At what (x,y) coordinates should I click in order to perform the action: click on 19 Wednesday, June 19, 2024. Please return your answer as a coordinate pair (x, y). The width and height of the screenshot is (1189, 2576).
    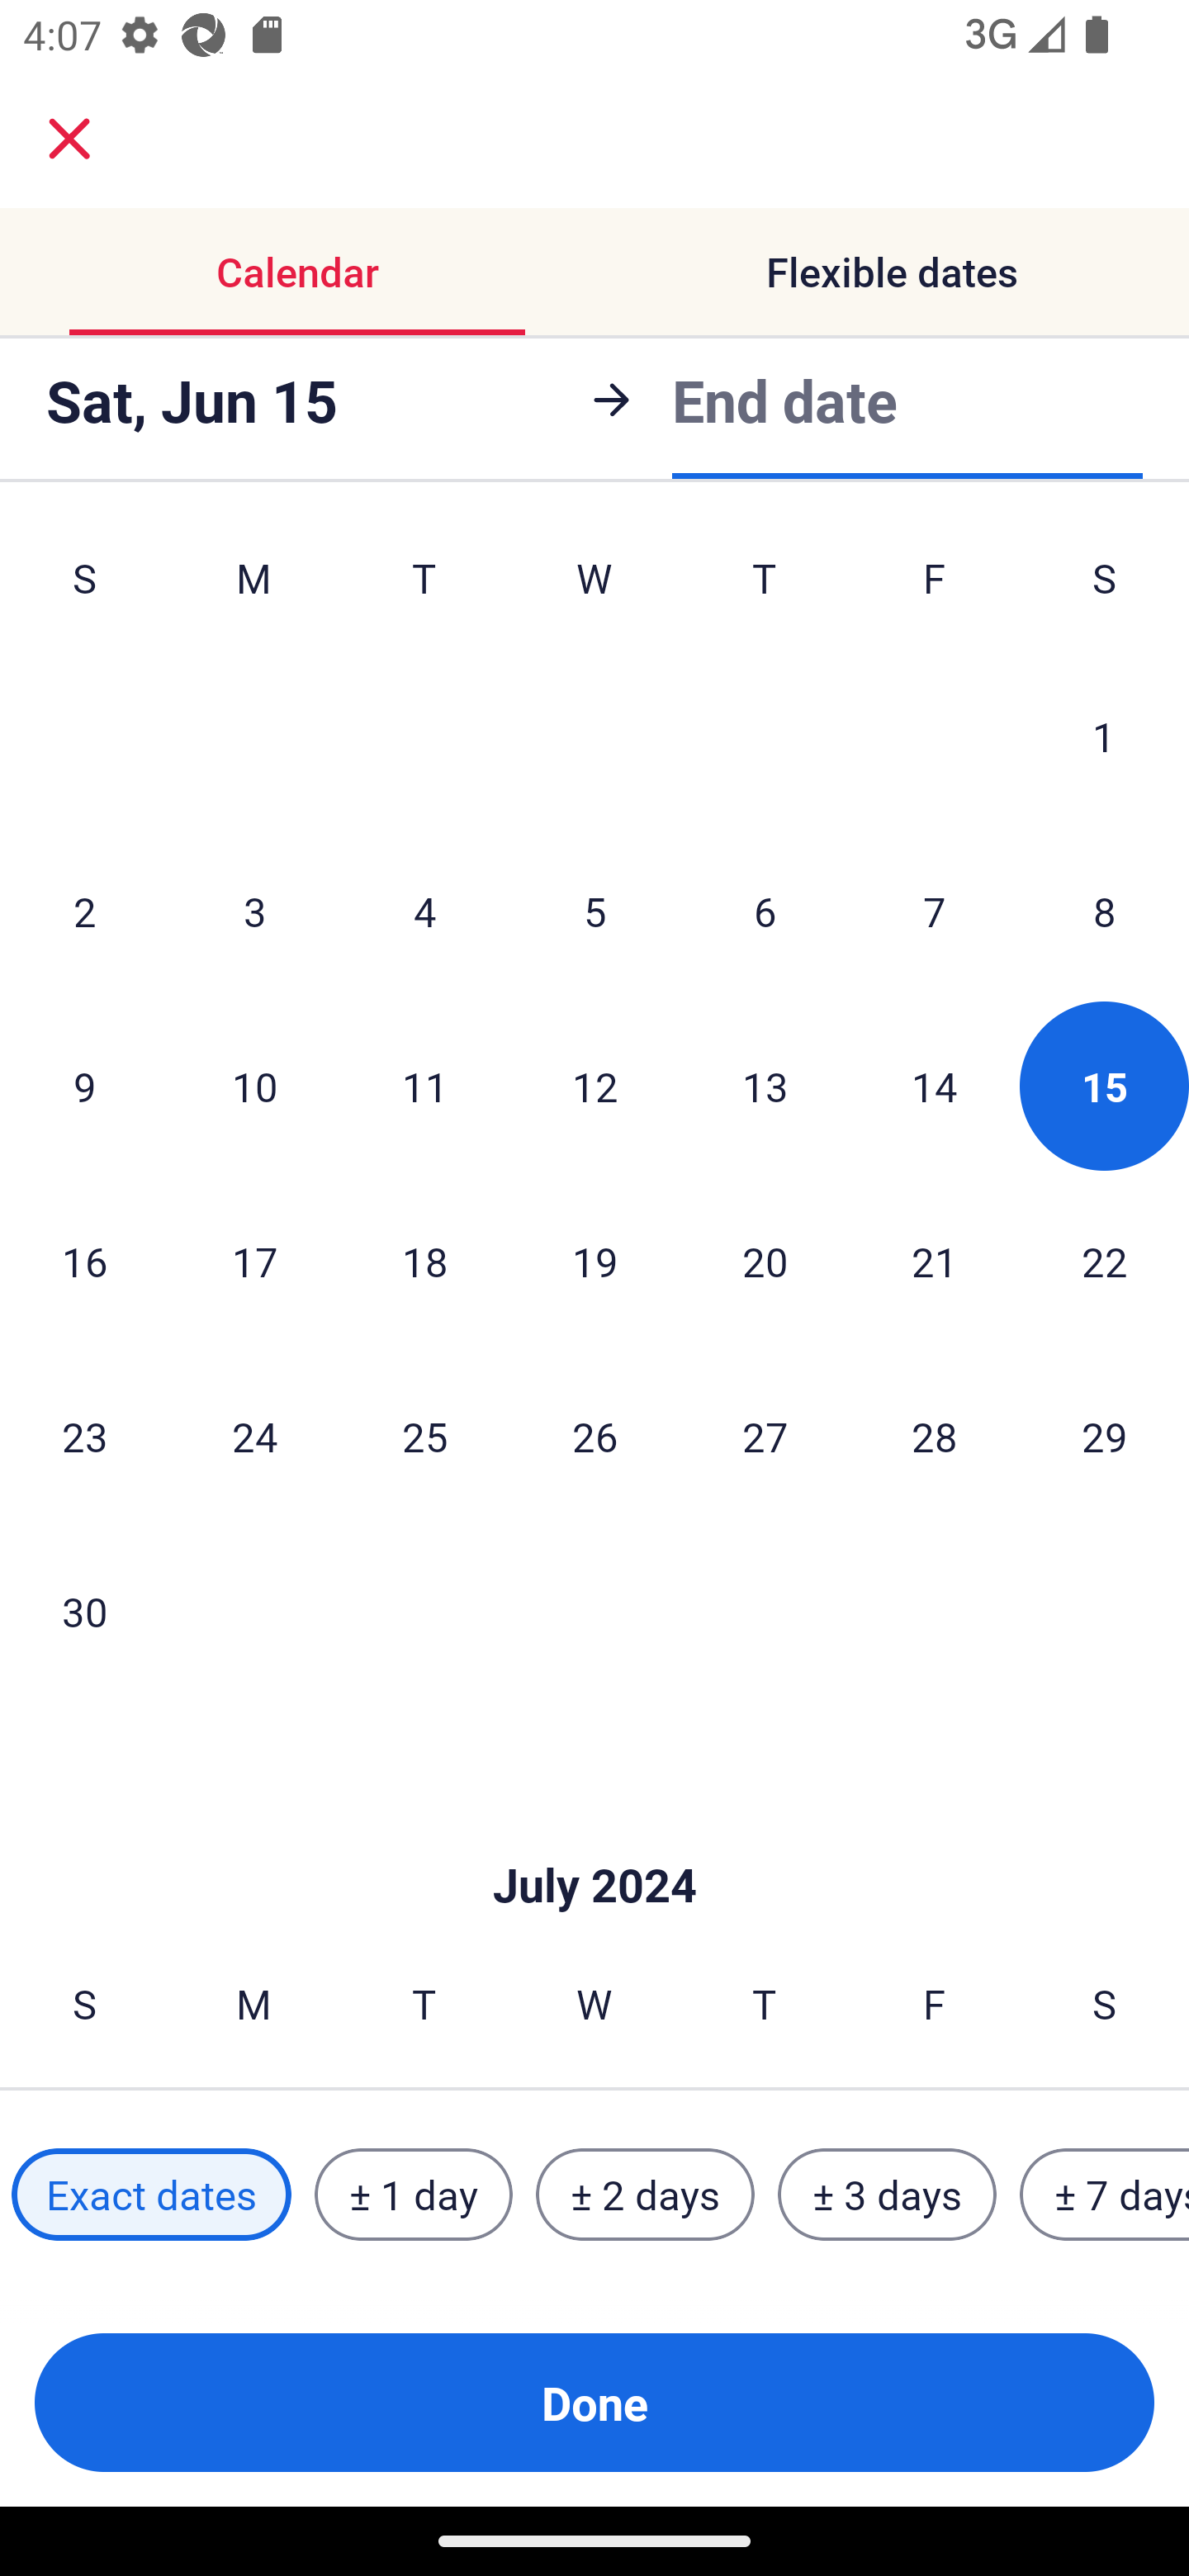
    Looking at the image, I should click on (594, 1260).